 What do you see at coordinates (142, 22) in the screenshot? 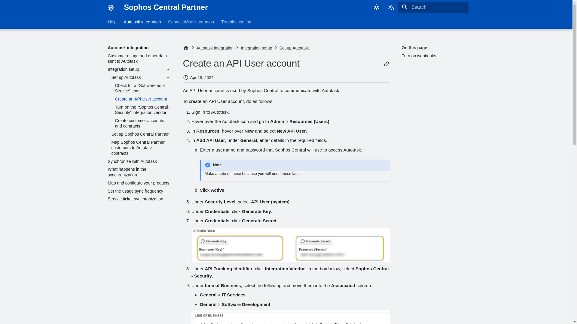
I see `Autotask integration` at bounding box center [142, 22].